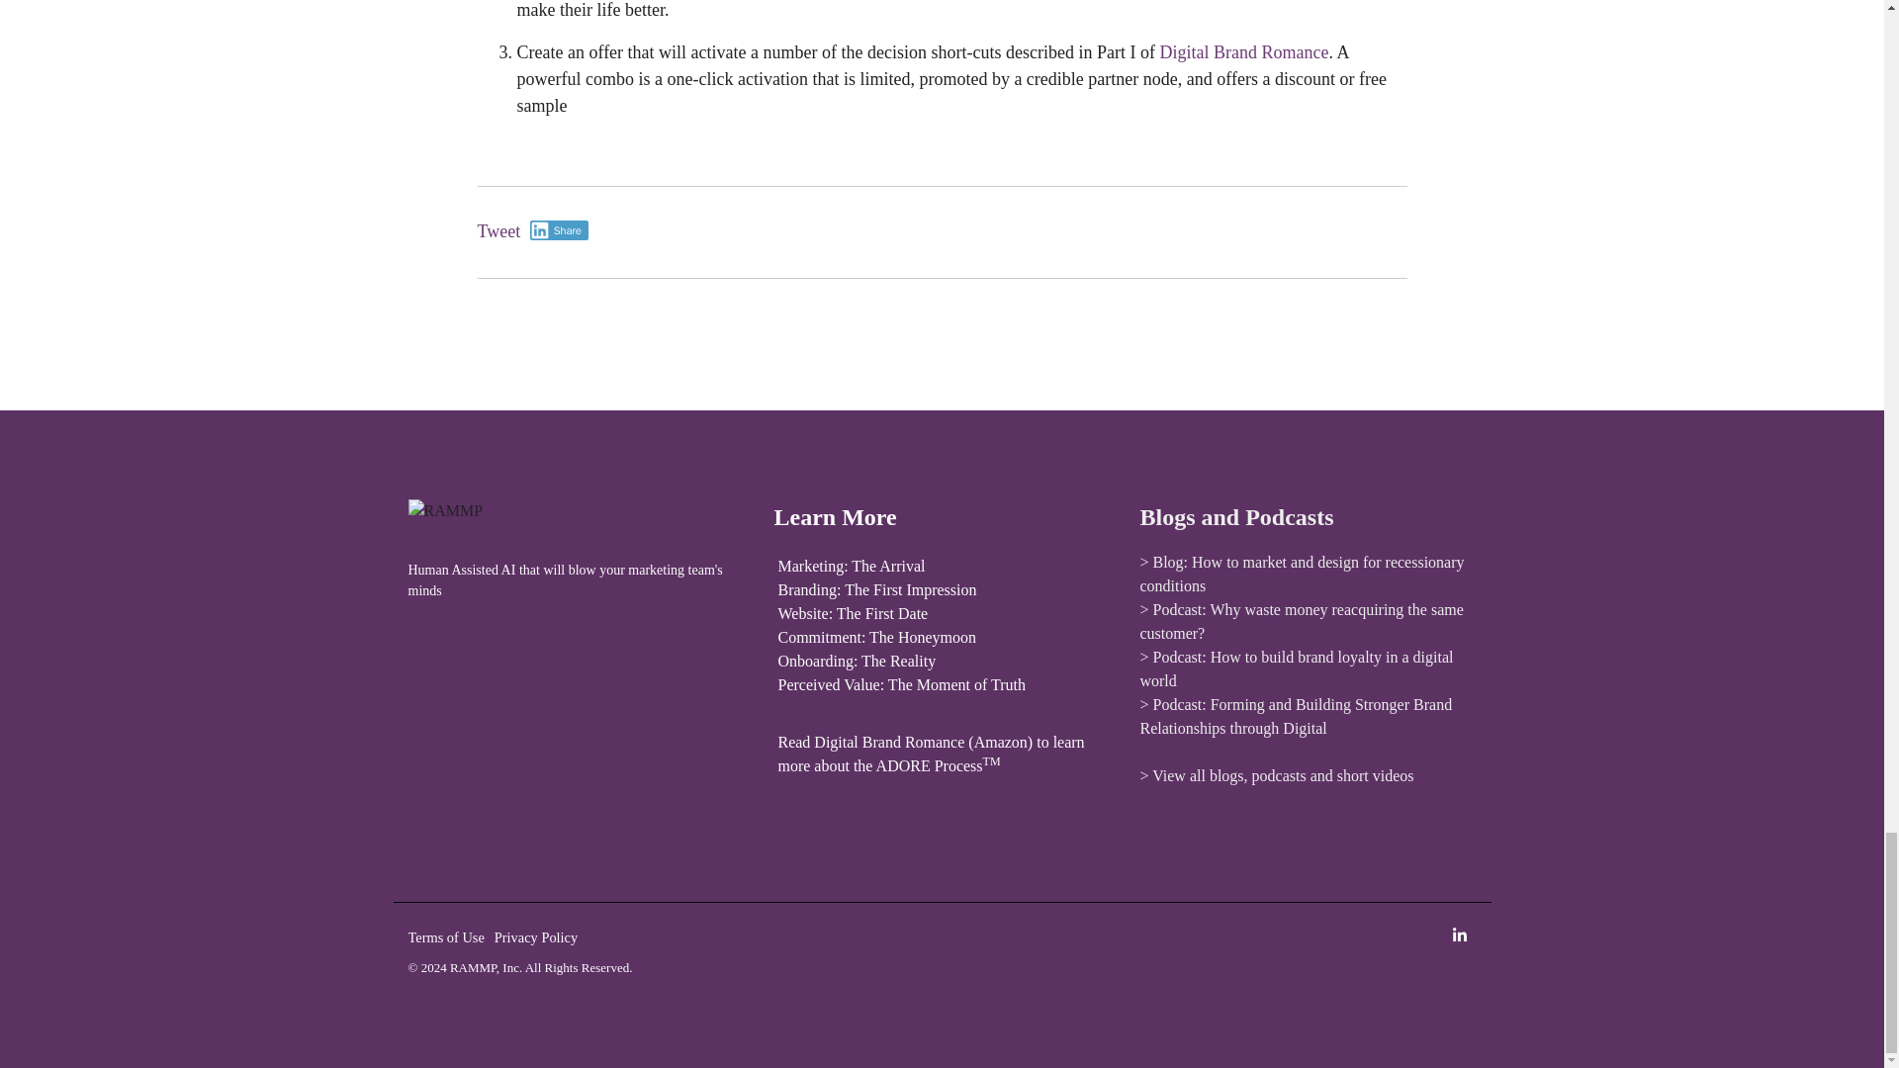 This screenshot has height=1068, width=1899. I want to click on Perceived Value: The Moment of Truth, so click(900, 684).